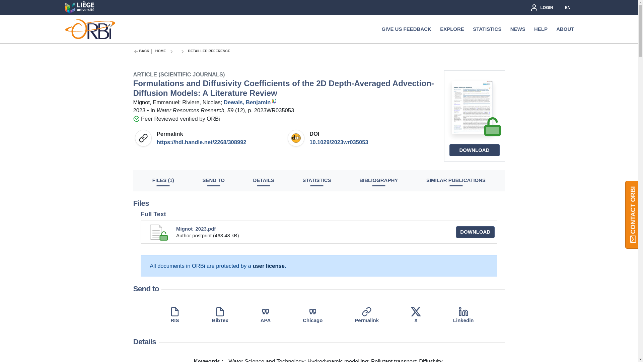 The width and height of the screenshot is (643, 362). Describe the element at coordinates (541, 7) in the screenshot. I see `  LOGIN` at that location.